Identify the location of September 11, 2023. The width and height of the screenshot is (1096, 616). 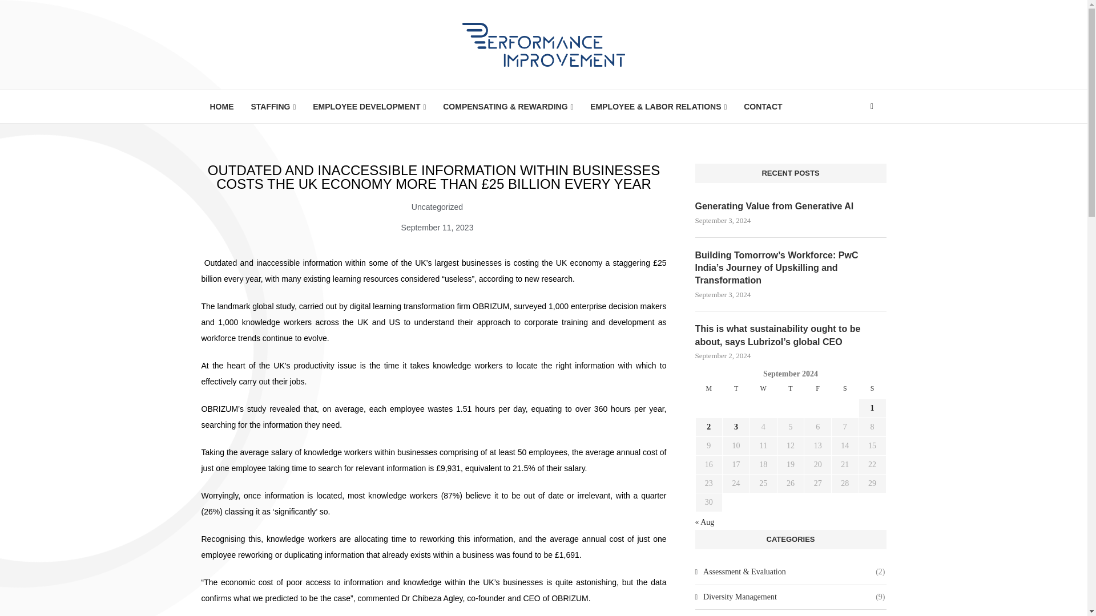
(434, 227).